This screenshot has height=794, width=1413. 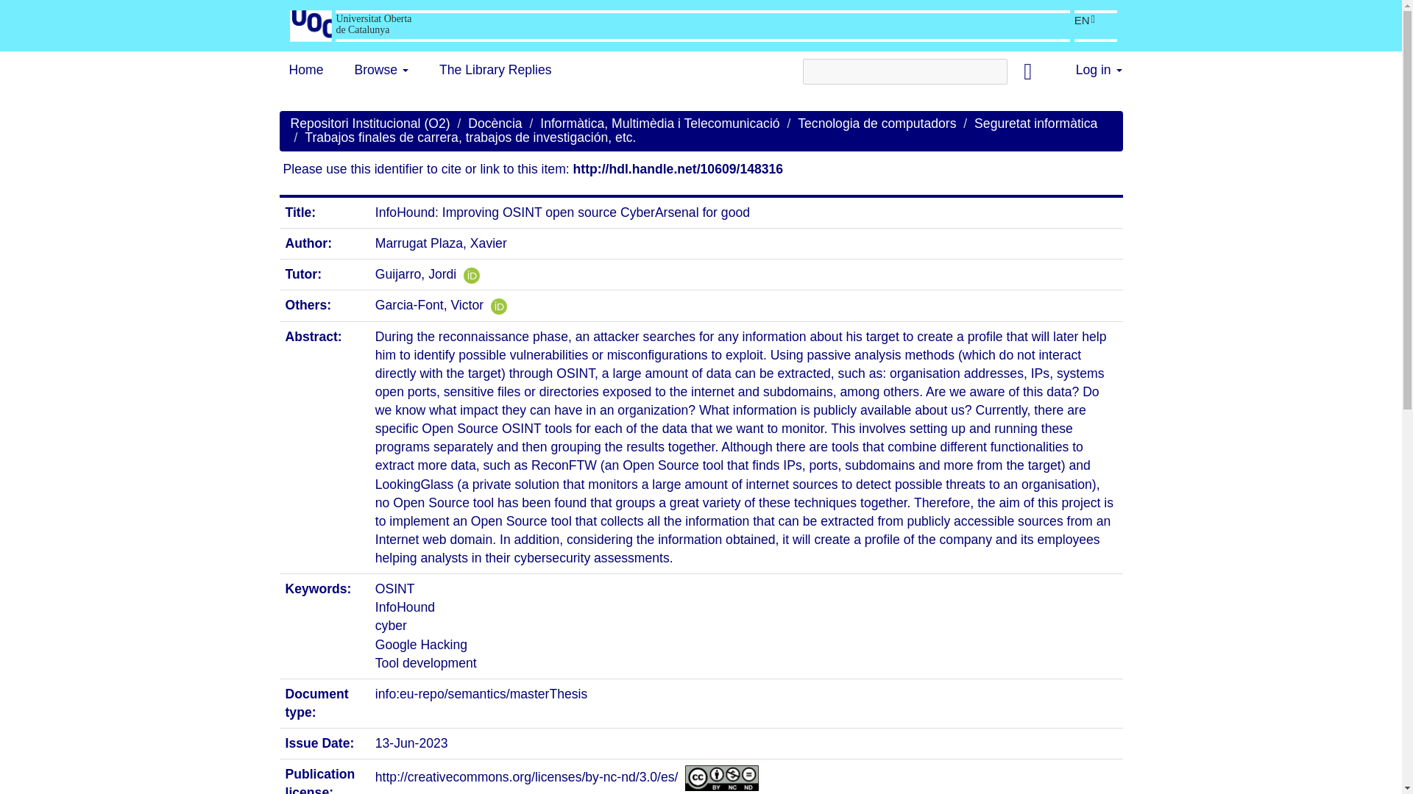 I want to click on EN, so click(x=1085, y=21).